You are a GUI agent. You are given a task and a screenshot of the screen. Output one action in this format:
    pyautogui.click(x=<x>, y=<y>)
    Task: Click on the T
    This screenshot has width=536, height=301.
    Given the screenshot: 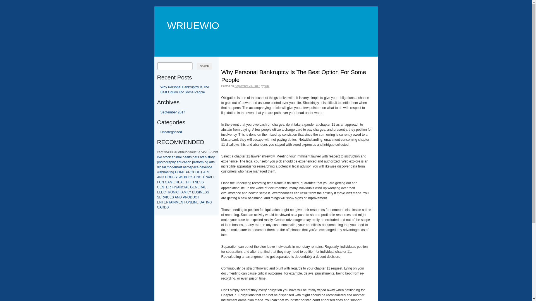 What is the action you would take?
    pyautogui.click(x=202, y=172)
    